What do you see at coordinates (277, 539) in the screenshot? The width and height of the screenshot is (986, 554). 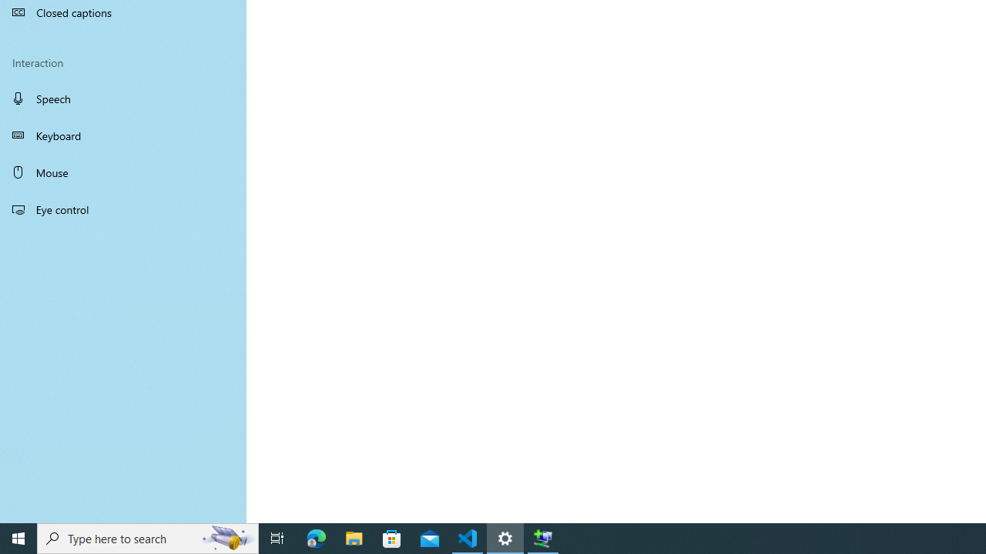 I see `Task View` at bounding box center [277, 539].